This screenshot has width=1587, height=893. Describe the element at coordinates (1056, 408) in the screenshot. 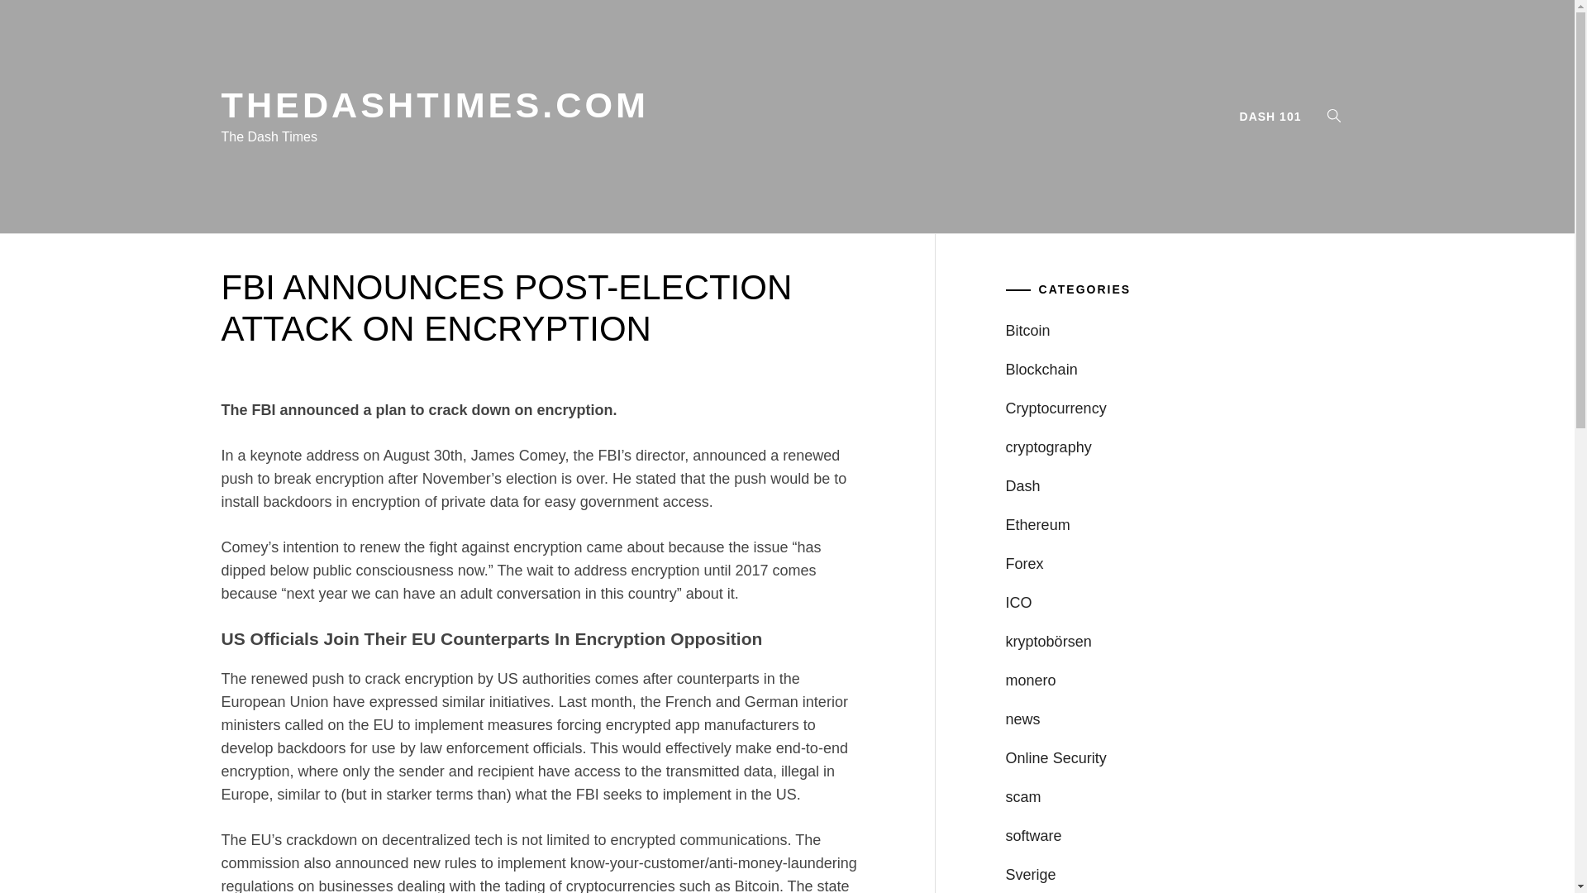

I see `Cryptocurrency` at that location.